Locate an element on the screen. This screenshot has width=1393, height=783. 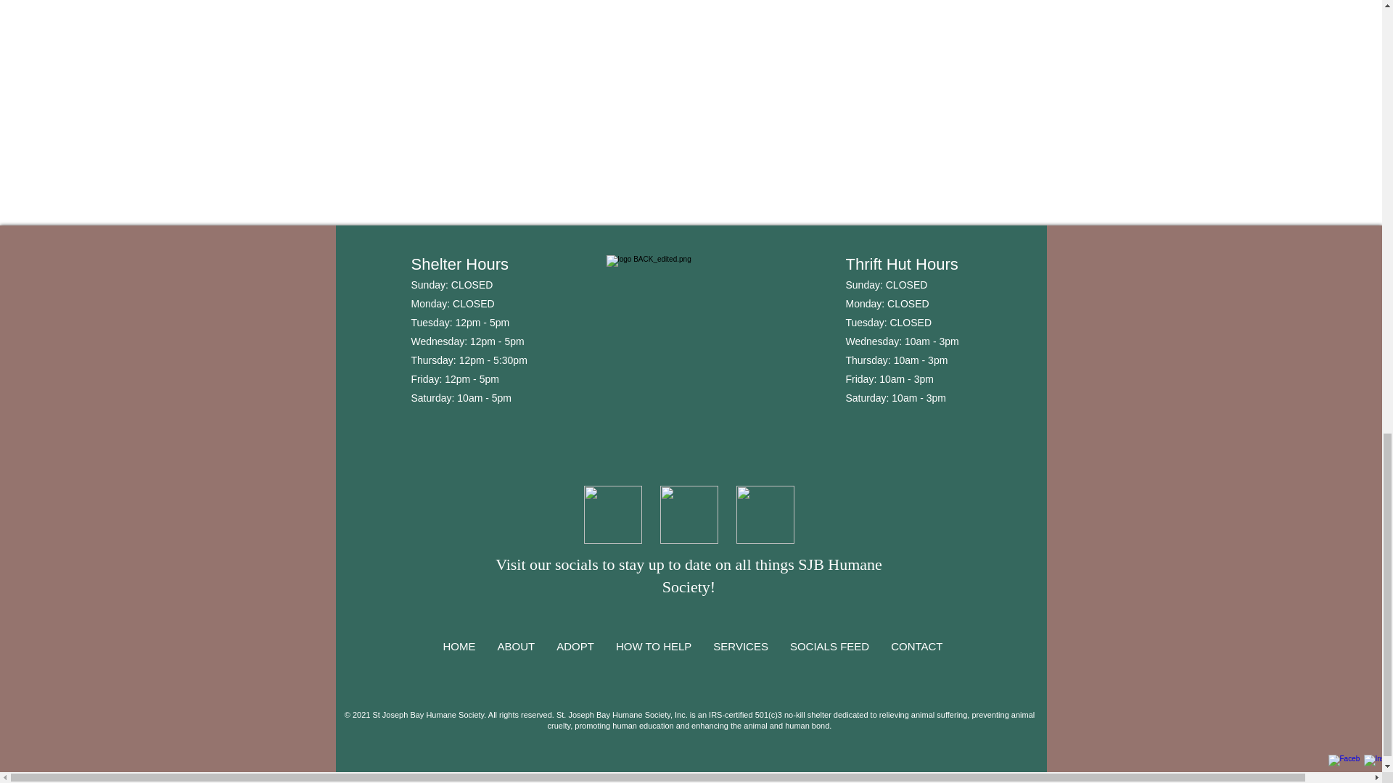
ADOPT is located at coordinates (575, 657).